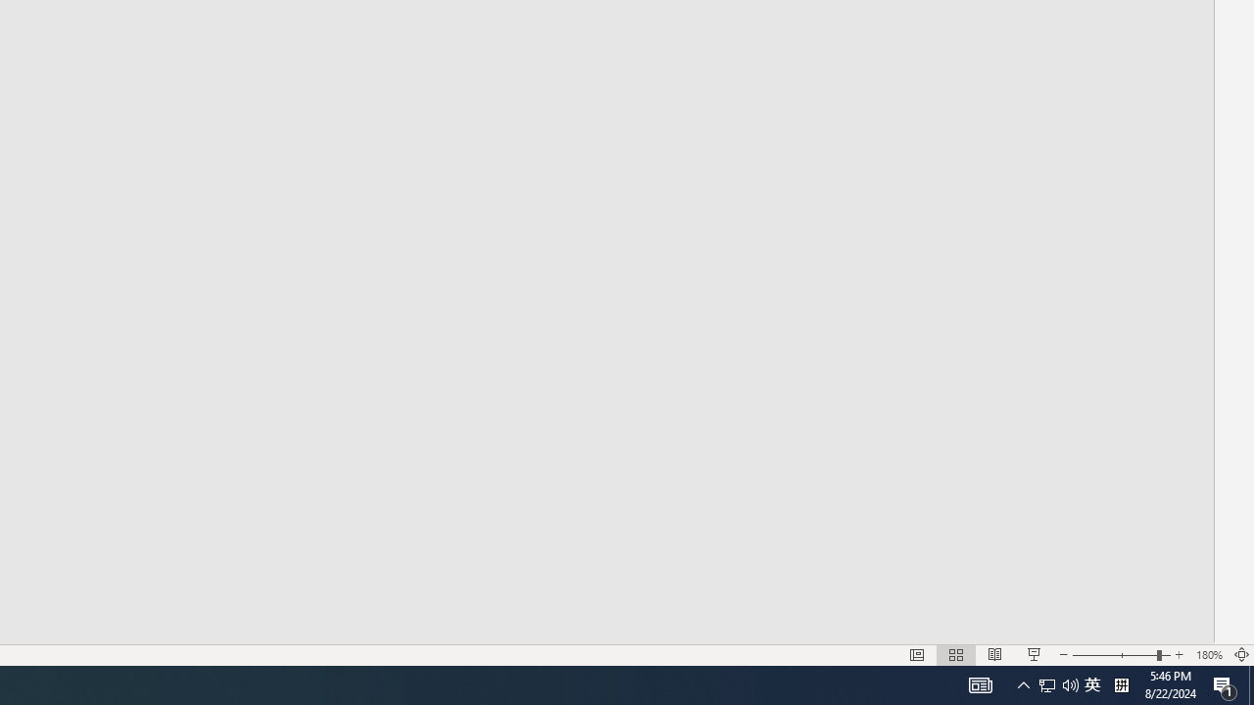 The width and height of the screenshot is (1254, 705). I want to click on Zoom, so click(1121, 654).